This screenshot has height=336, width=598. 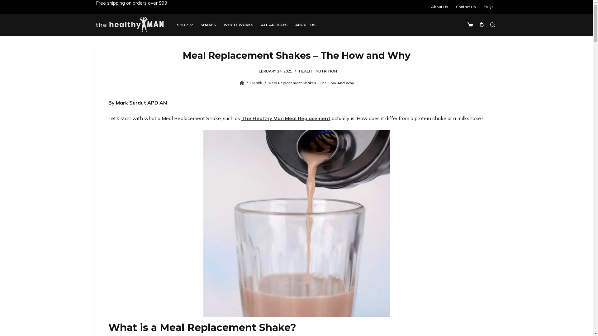 What do you see at coordinates (208, 25) in the screenshot?
I see `SHAKES` at bounding box center [208, 25].